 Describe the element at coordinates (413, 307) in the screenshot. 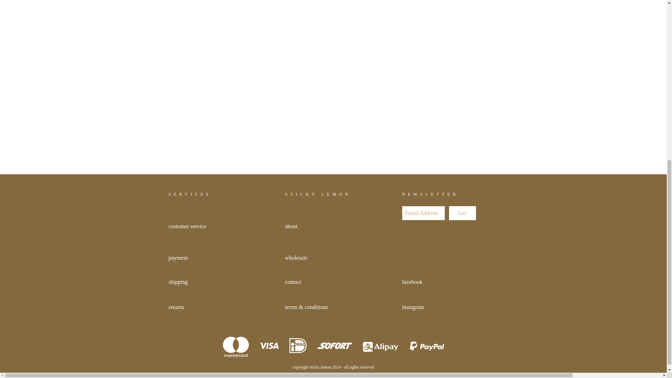

I see `instagram` at that location.